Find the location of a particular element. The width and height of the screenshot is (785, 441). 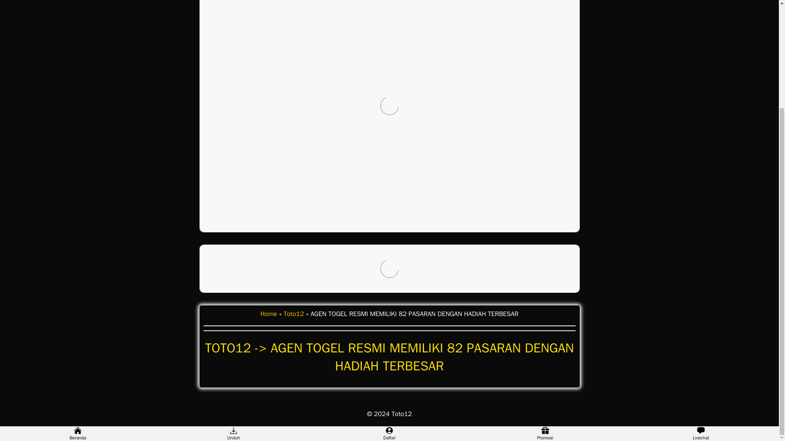

Promosi is located at coordinates (545, 296).